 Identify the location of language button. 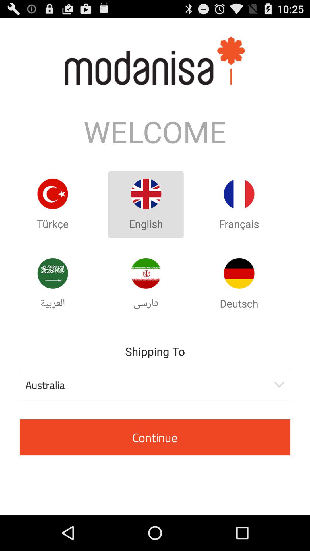
(146, 273).